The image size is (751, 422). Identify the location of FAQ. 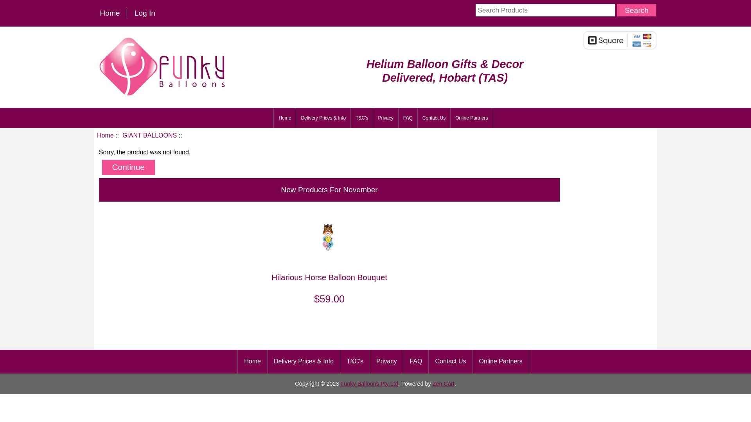
(408, 118).